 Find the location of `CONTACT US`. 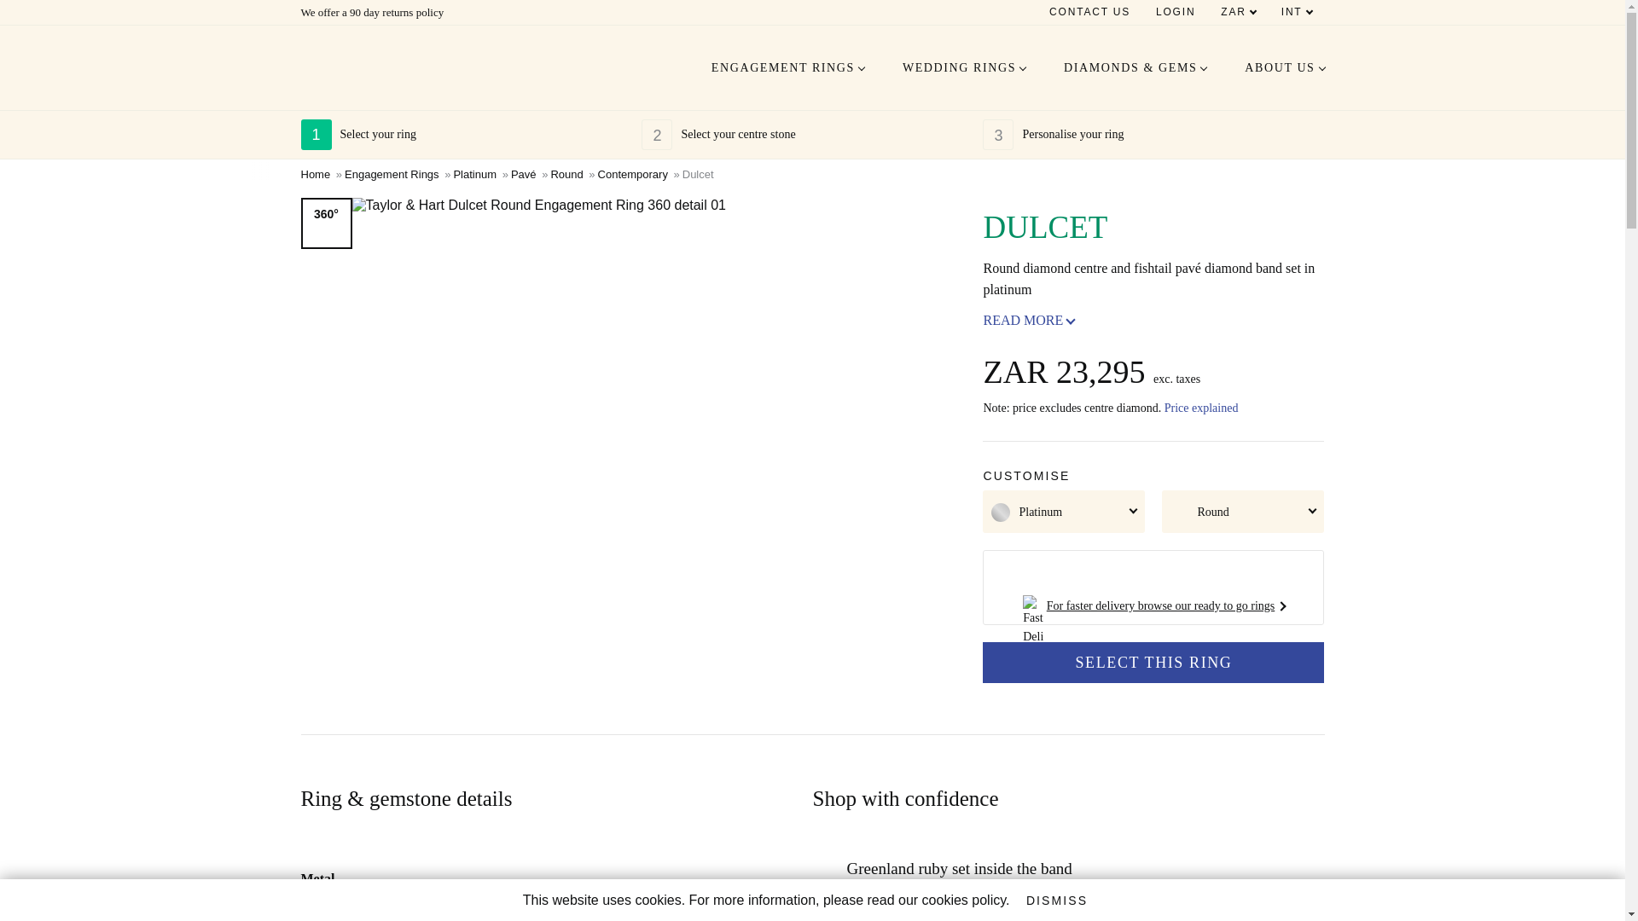

CONTACT US is located at coordinates (1080, 12).